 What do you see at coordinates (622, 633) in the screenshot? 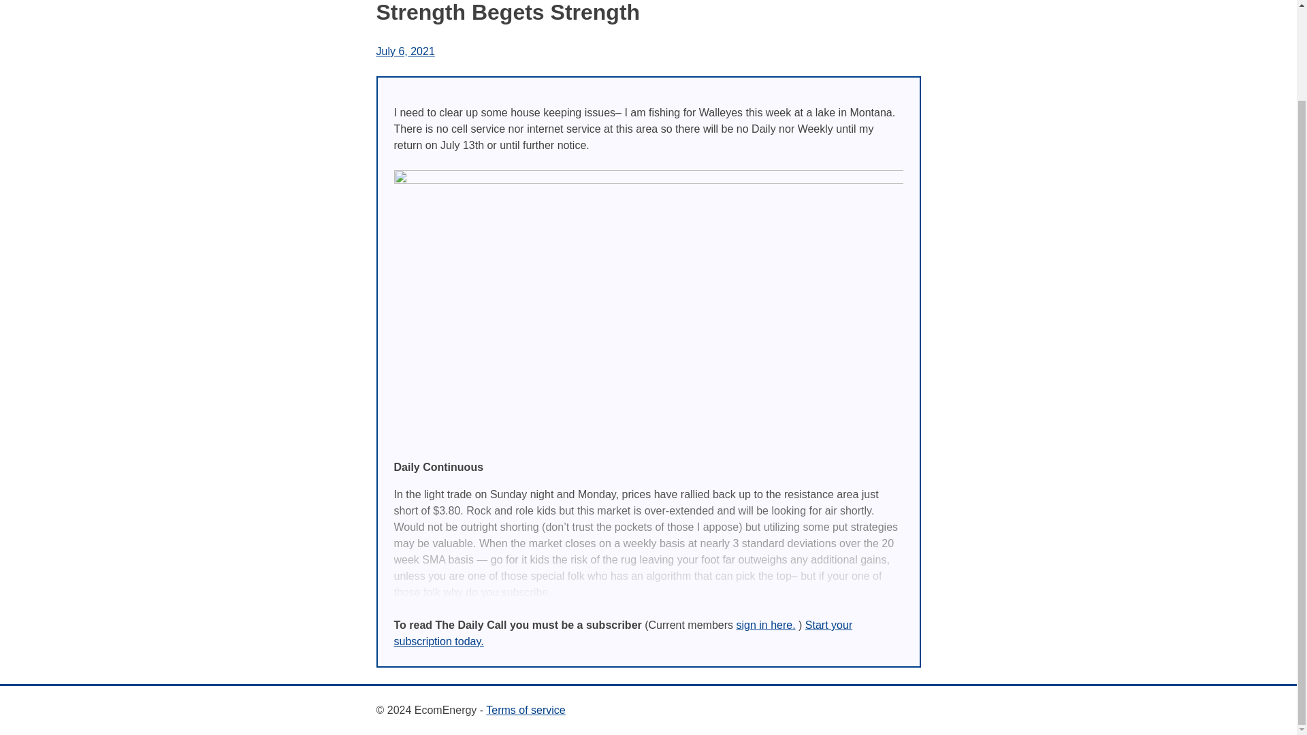
I see `Start your subscription today.` at bounding box center [622, 633].